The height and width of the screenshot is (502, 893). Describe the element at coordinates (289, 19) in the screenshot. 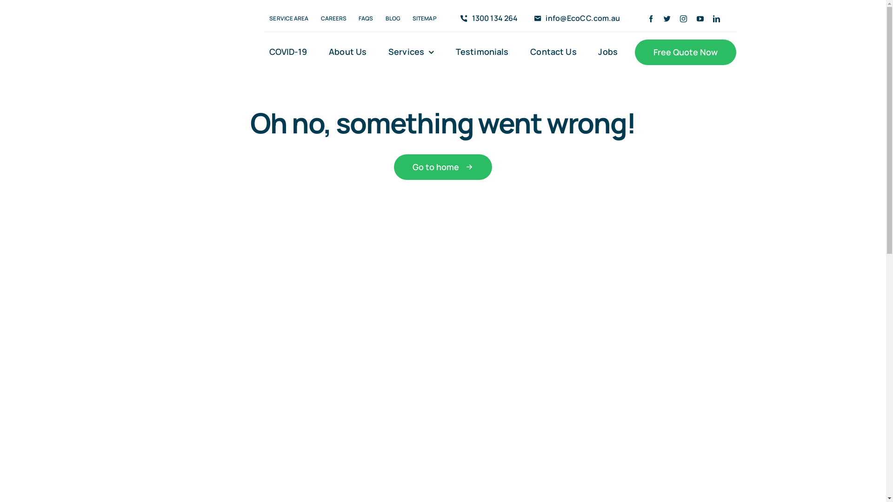

I see `SERVICE AREA` at that location.